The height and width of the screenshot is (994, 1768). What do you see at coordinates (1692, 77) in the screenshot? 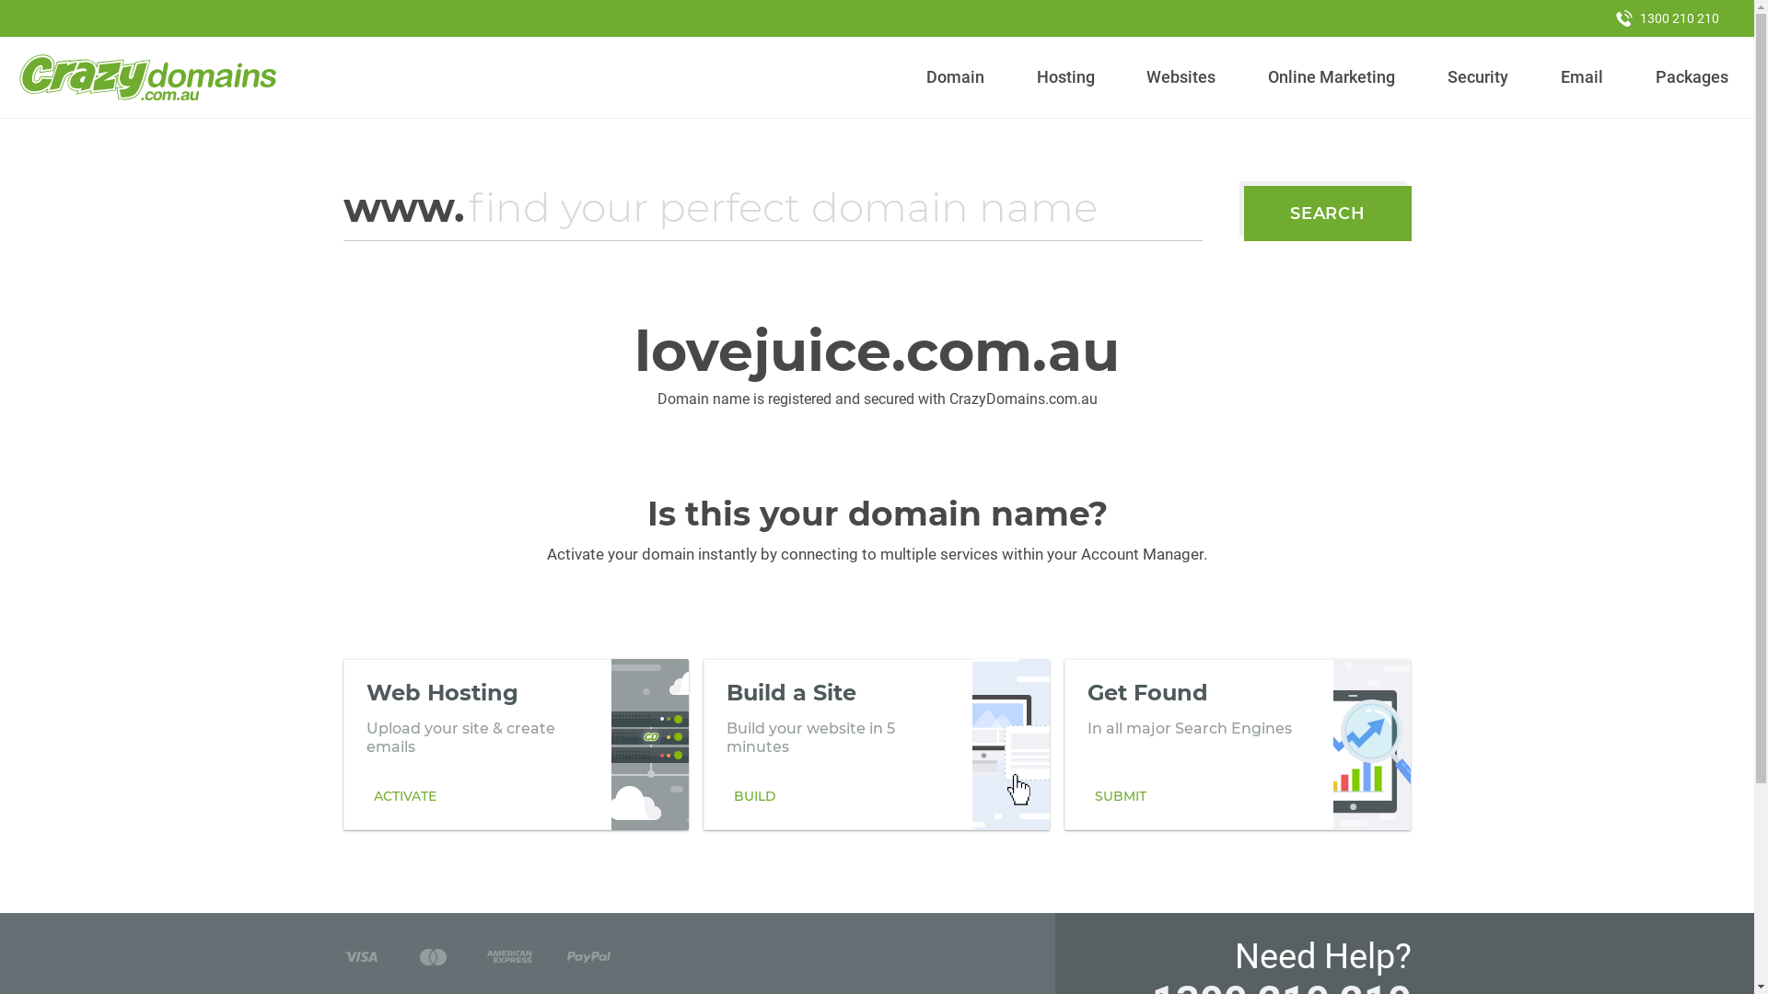
I see `Packages` at bounding box center [1692, 77].